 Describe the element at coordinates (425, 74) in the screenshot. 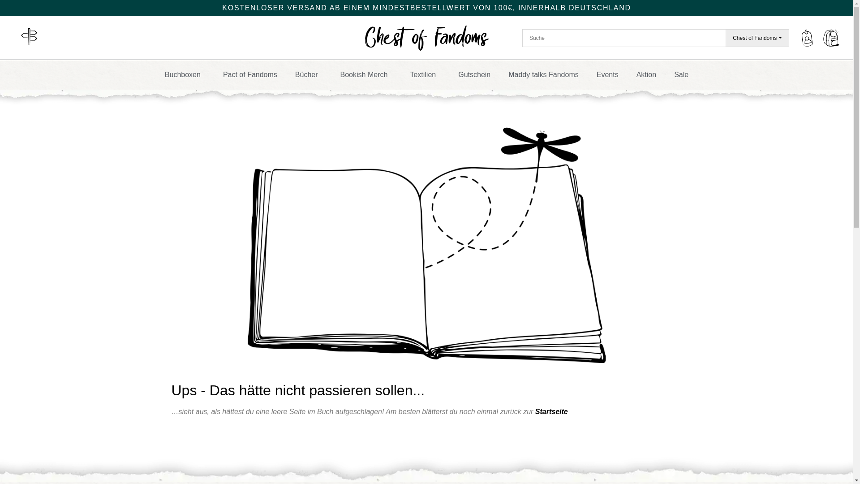

I see `Textilien` at that location.